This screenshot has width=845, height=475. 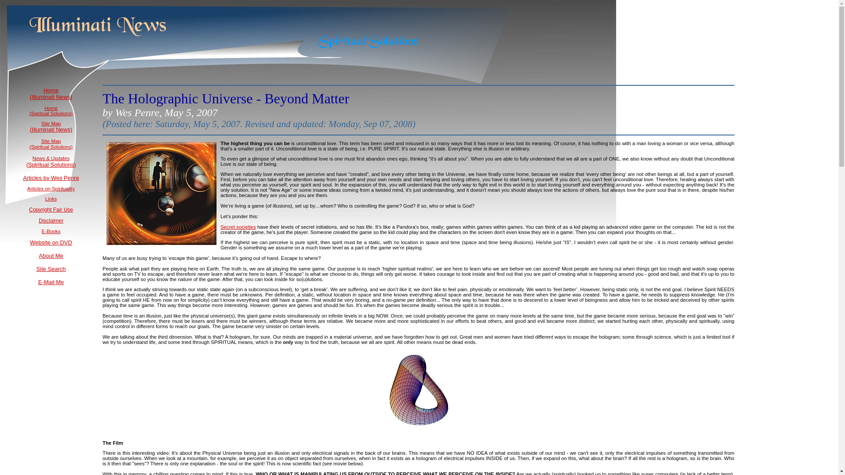 I want to click on Links, so click(x=51, y=199).